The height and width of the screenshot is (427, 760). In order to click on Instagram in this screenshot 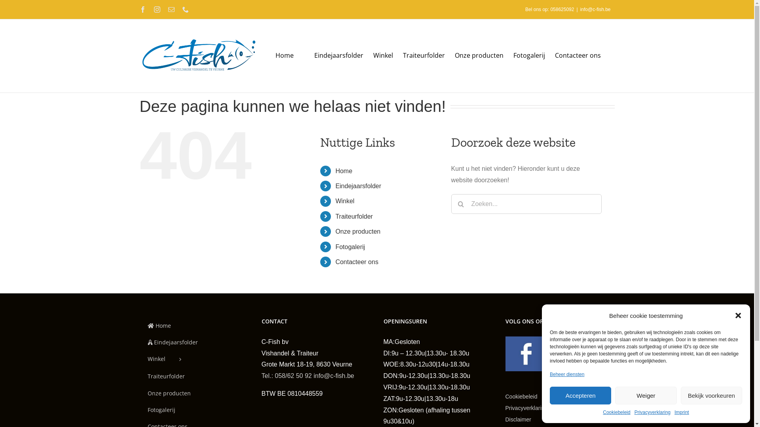, I will do `click(157, 9)`.